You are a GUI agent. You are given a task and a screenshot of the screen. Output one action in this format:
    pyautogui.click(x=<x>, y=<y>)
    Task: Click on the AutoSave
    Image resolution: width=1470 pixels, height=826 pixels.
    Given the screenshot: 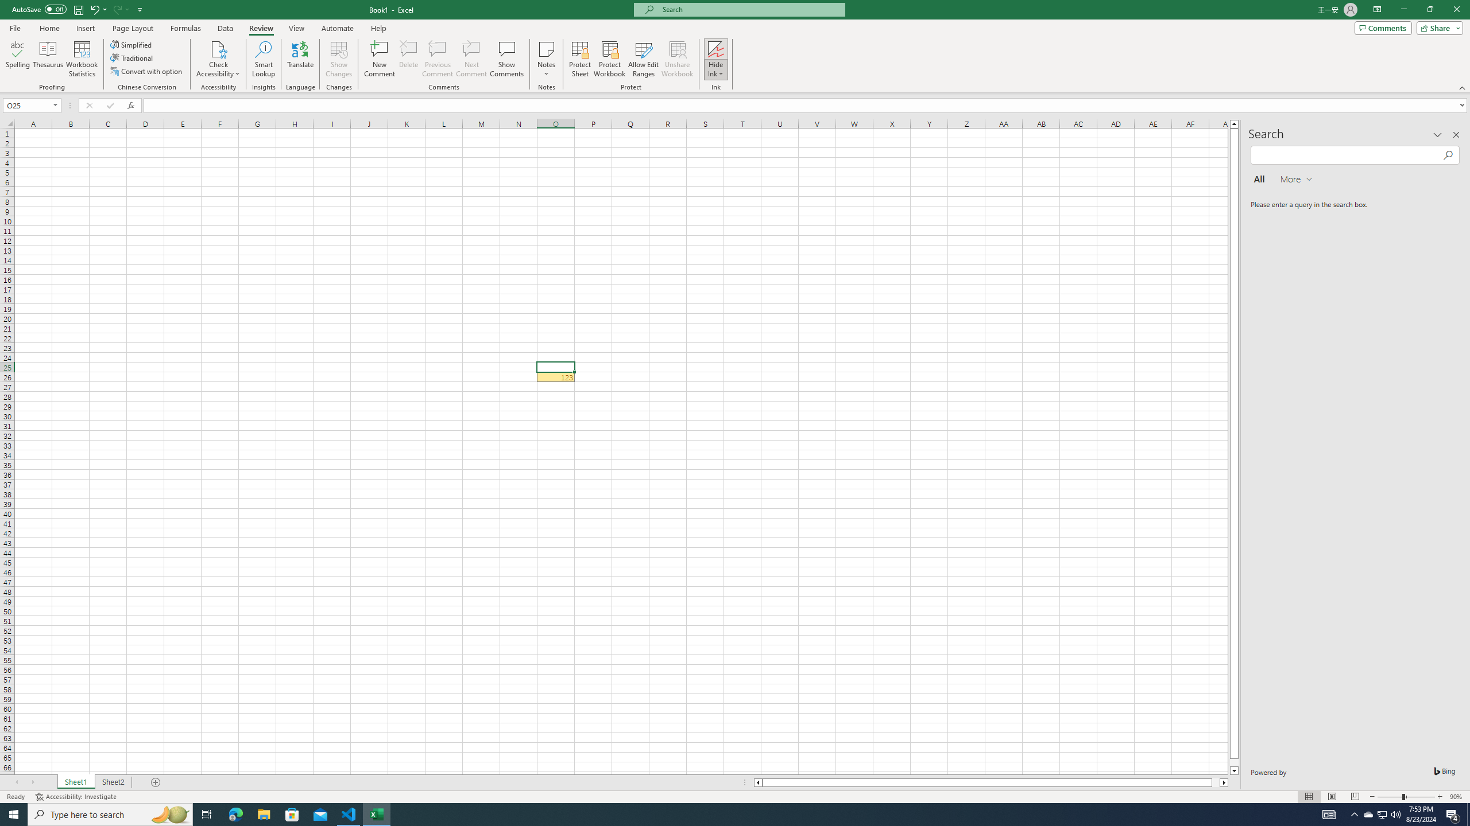 What is the action you would take?
    pyautogui.click(x=39, y=9)
    